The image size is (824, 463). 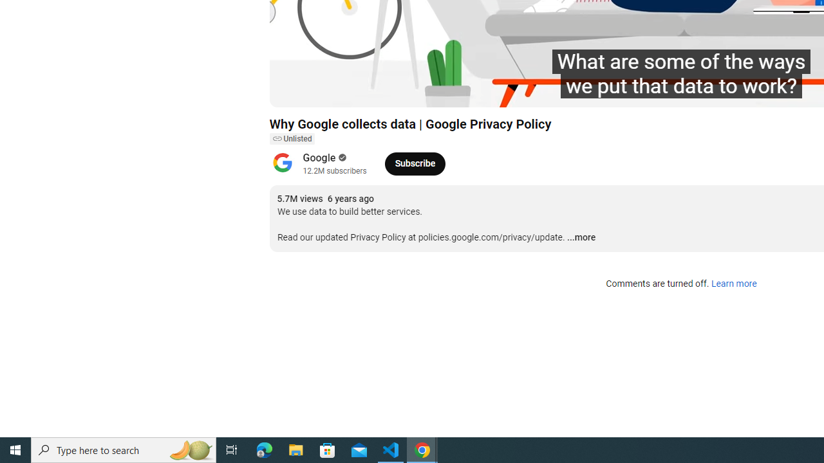 I want to click on Next (SHIFT+n), so click(x=322, y=91).